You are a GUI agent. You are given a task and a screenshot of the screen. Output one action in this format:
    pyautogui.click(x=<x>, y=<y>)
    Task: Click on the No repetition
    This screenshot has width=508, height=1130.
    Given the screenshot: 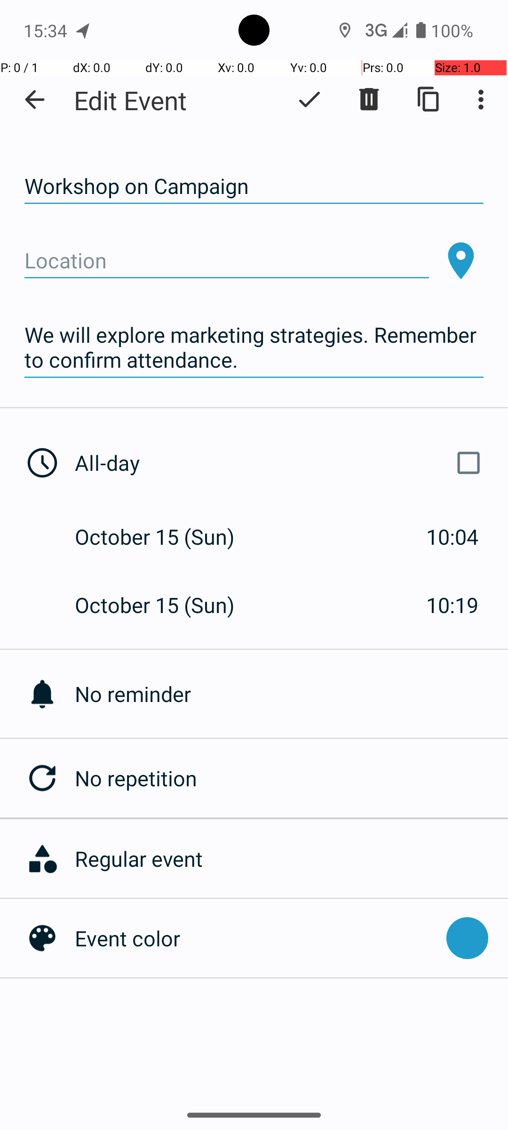 What is the action you would take?
    pyautogui.click(x=292, y=778)
    